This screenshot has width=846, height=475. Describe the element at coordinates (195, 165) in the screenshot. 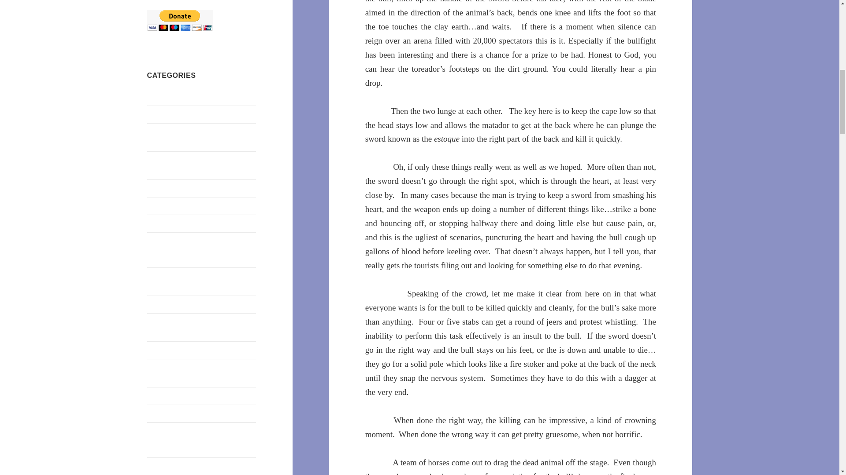

I see `COSAS QUE NUNCA ME CONTARON DE LA HISTORIA` at that location.